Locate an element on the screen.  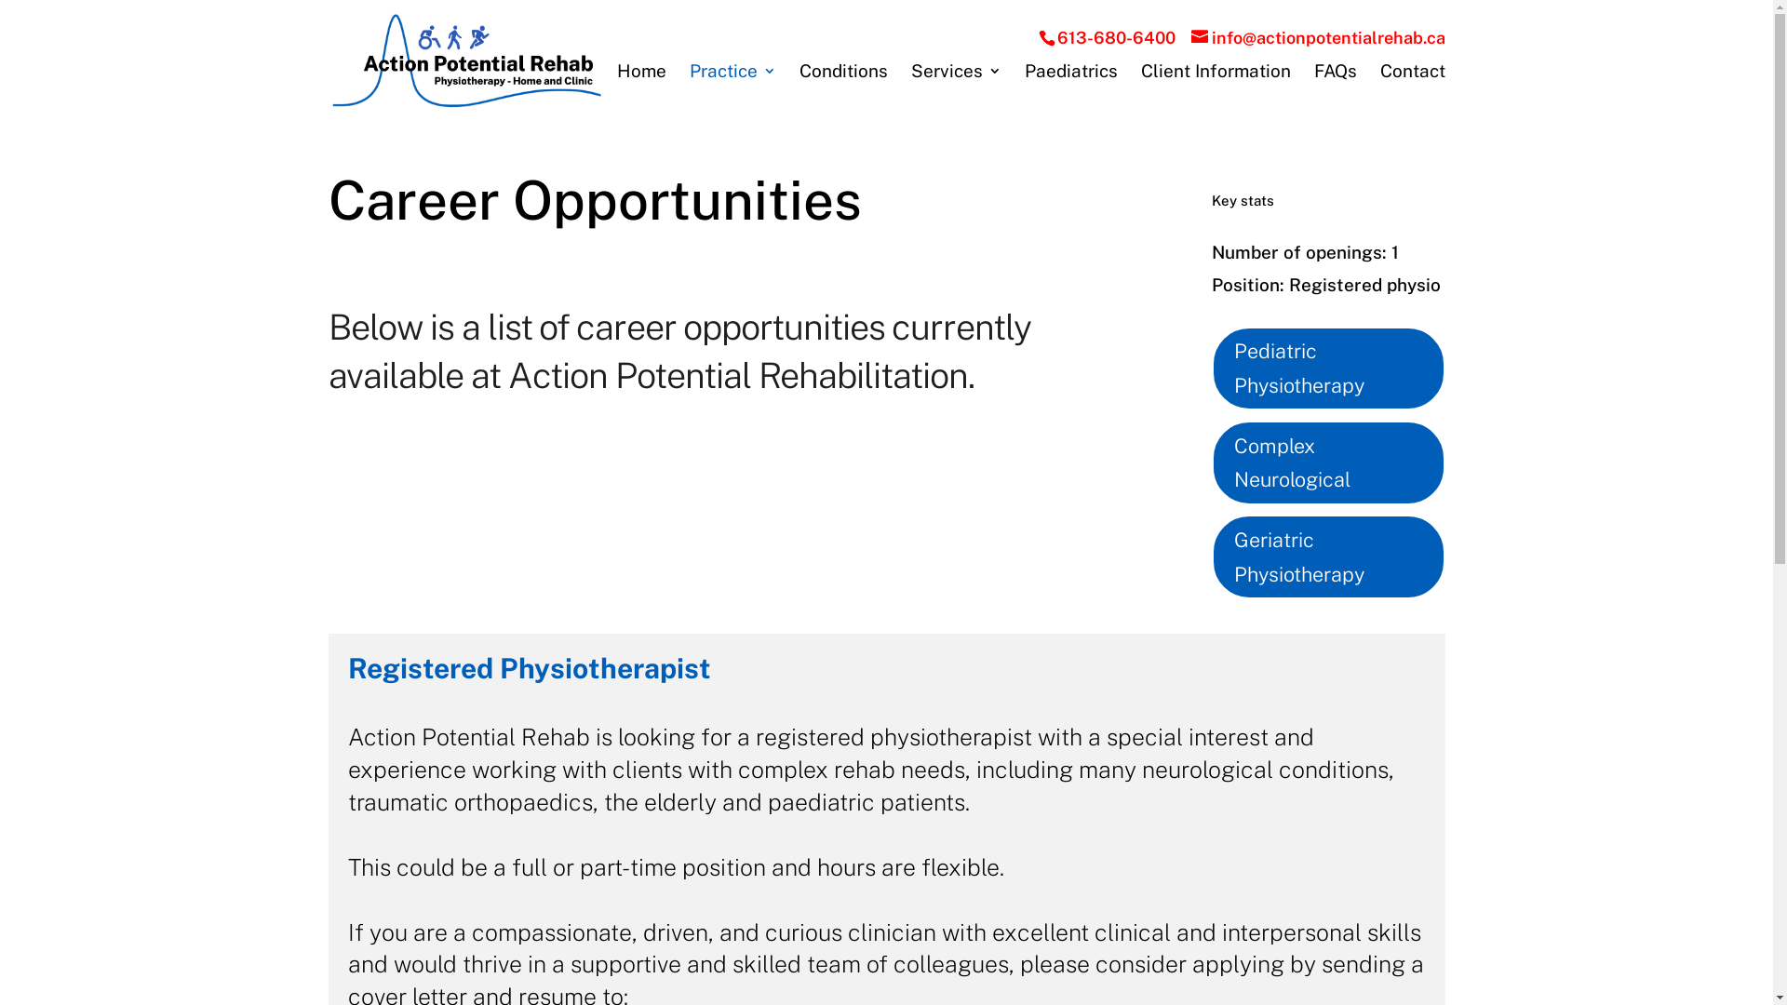
info@actionpotentialrehab.ca is located at coordinates (1318, 37).